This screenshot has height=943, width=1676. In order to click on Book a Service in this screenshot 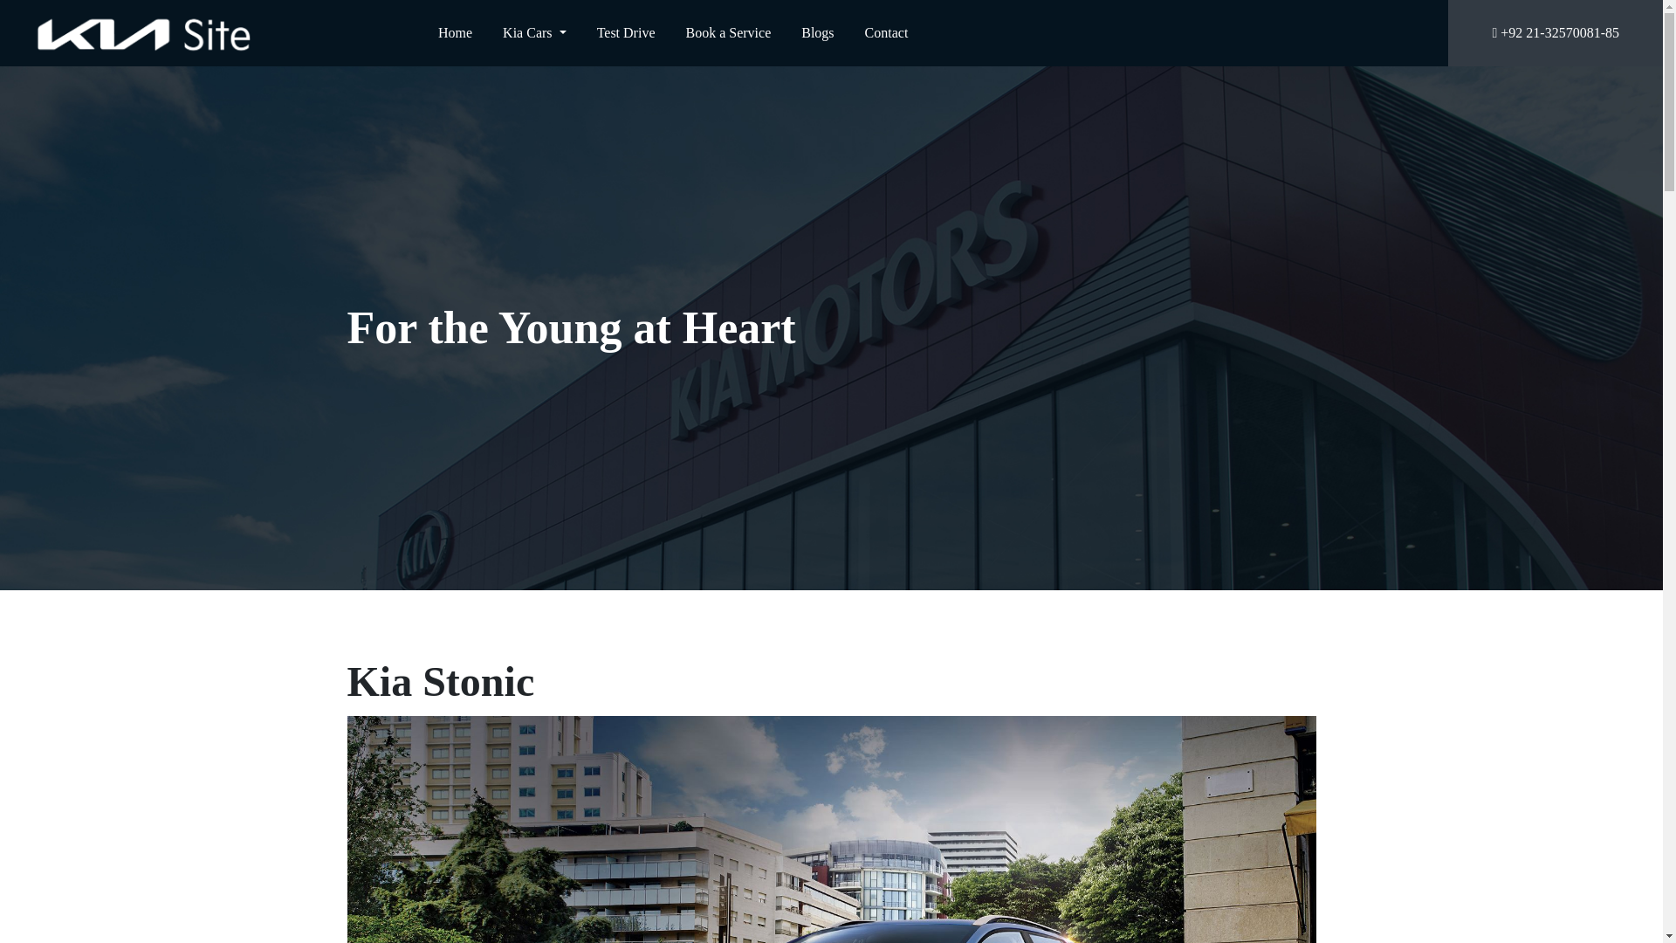, I will do `click(728, 32)`.